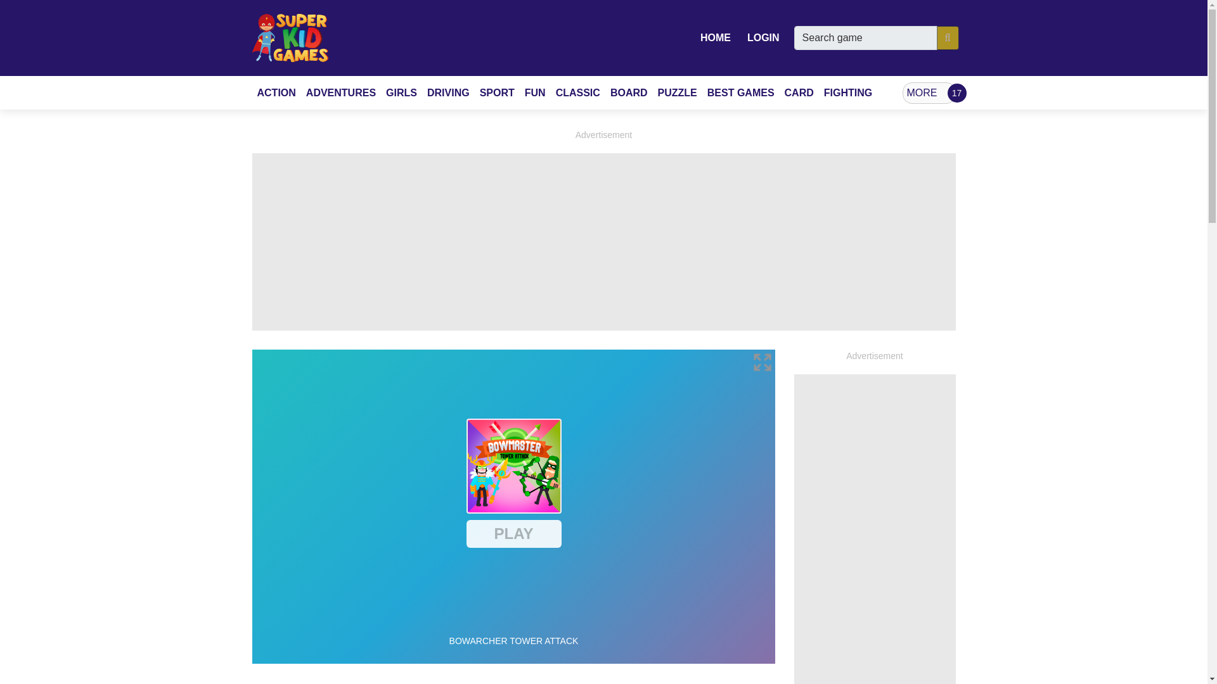 The image size is (1217, 684). Describe the element at coordinates (929, 92) in the screenshot. I see `MORE` at that location.